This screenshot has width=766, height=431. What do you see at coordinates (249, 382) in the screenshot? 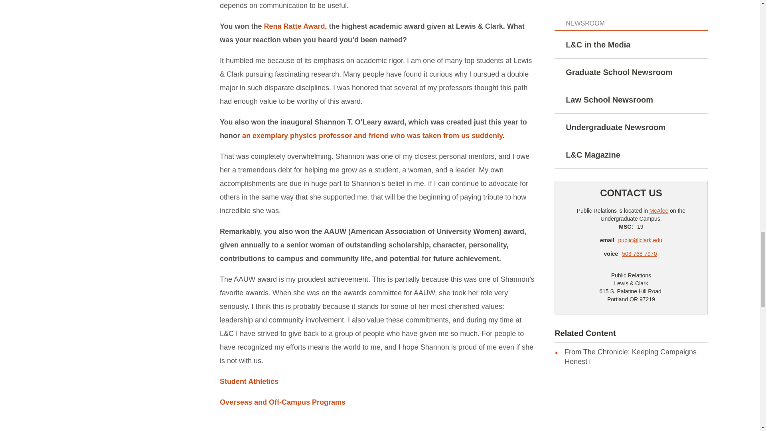
I see `Student Athletics` at bounding box center [249, 382].